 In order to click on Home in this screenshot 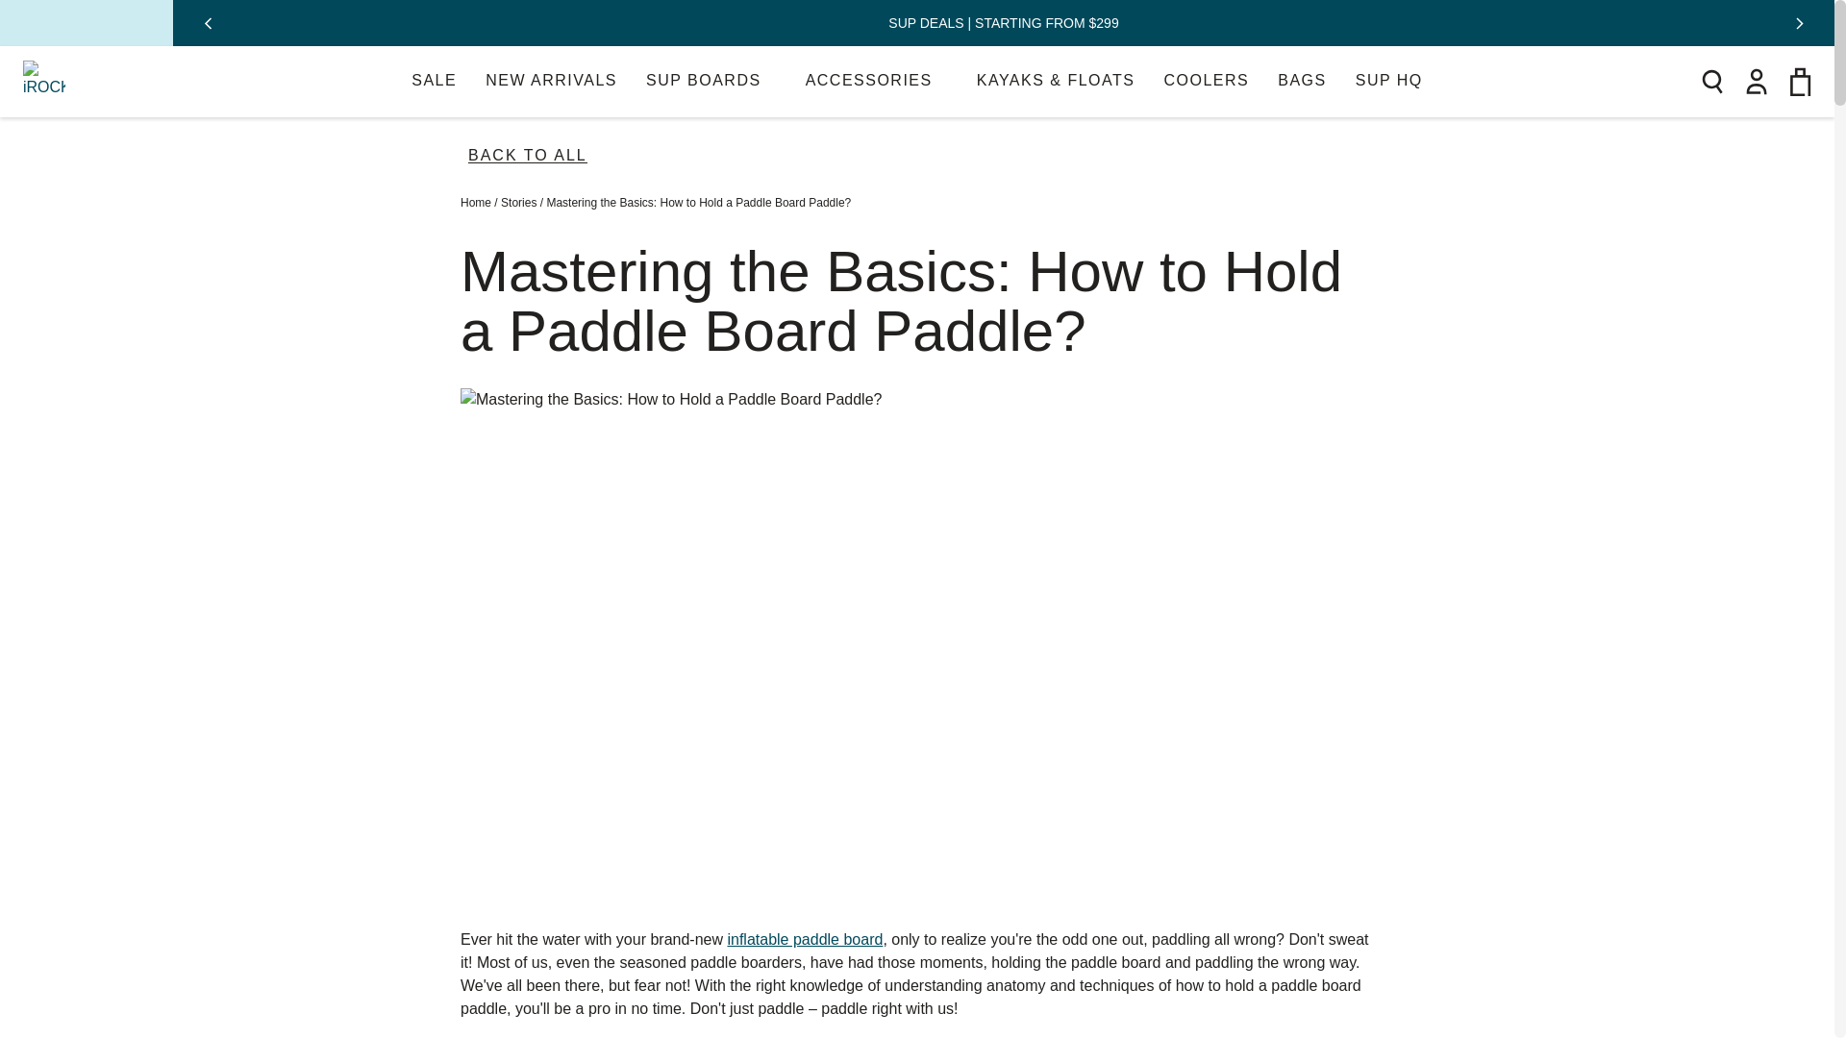, I will do `click(475, 203)`.